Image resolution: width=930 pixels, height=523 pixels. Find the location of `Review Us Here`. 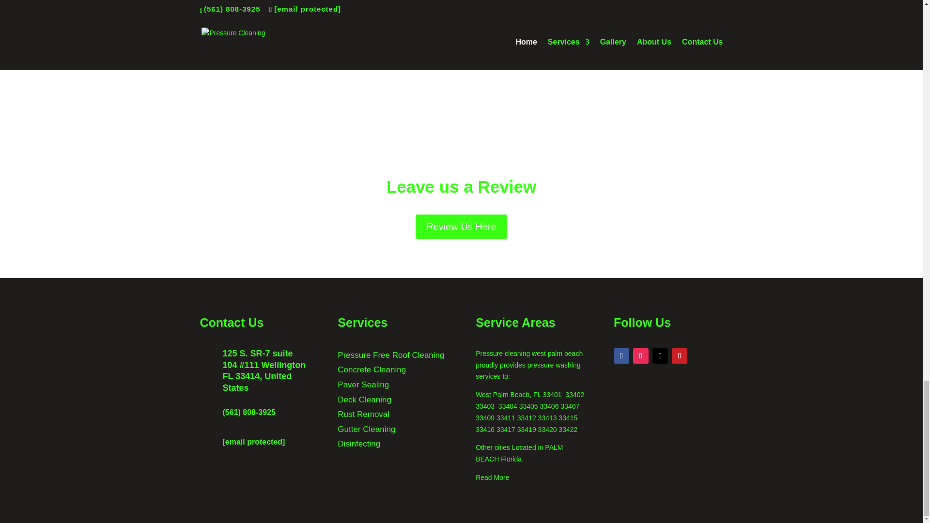

Review Us Here is located at coordinates (461, 226).